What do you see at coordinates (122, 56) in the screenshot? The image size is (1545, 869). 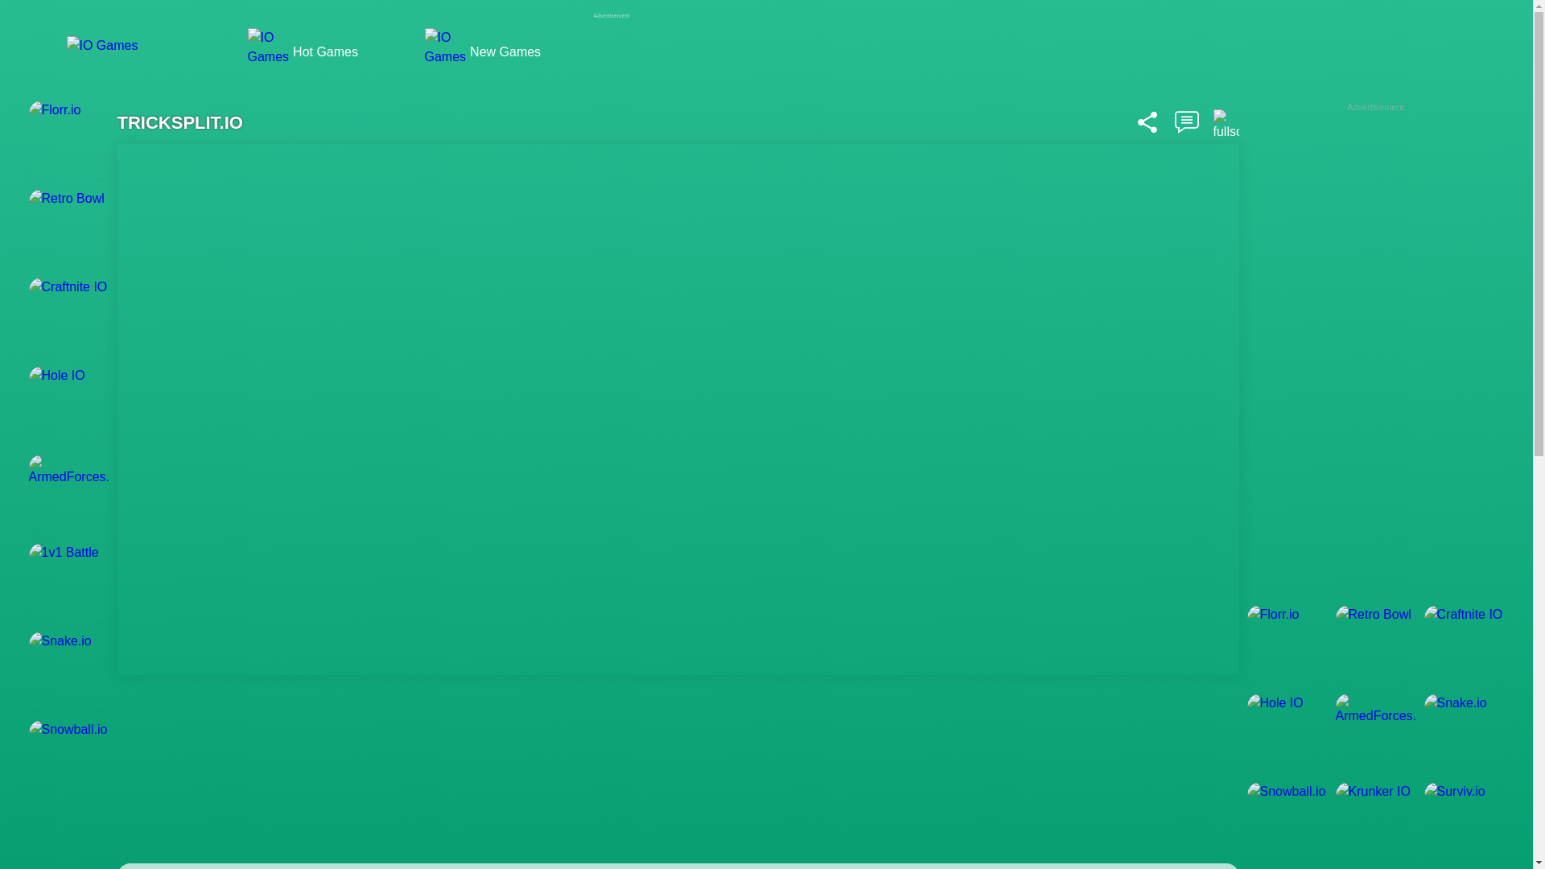 I see `IO Games` at bounding box center [122, 56].